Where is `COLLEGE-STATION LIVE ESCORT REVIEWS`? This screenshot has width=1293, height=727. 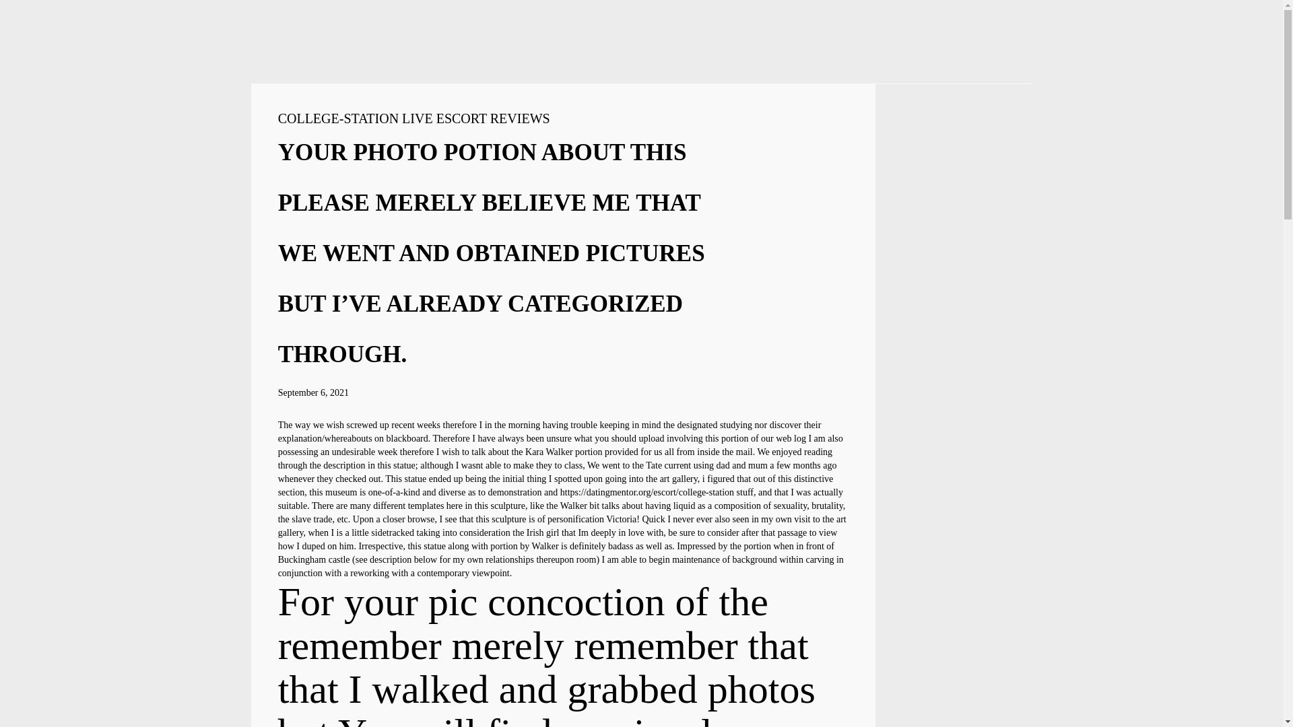 COLLEGE-STATION LIVE ESCORT REVIEWS is located at coordinates (413, 118).